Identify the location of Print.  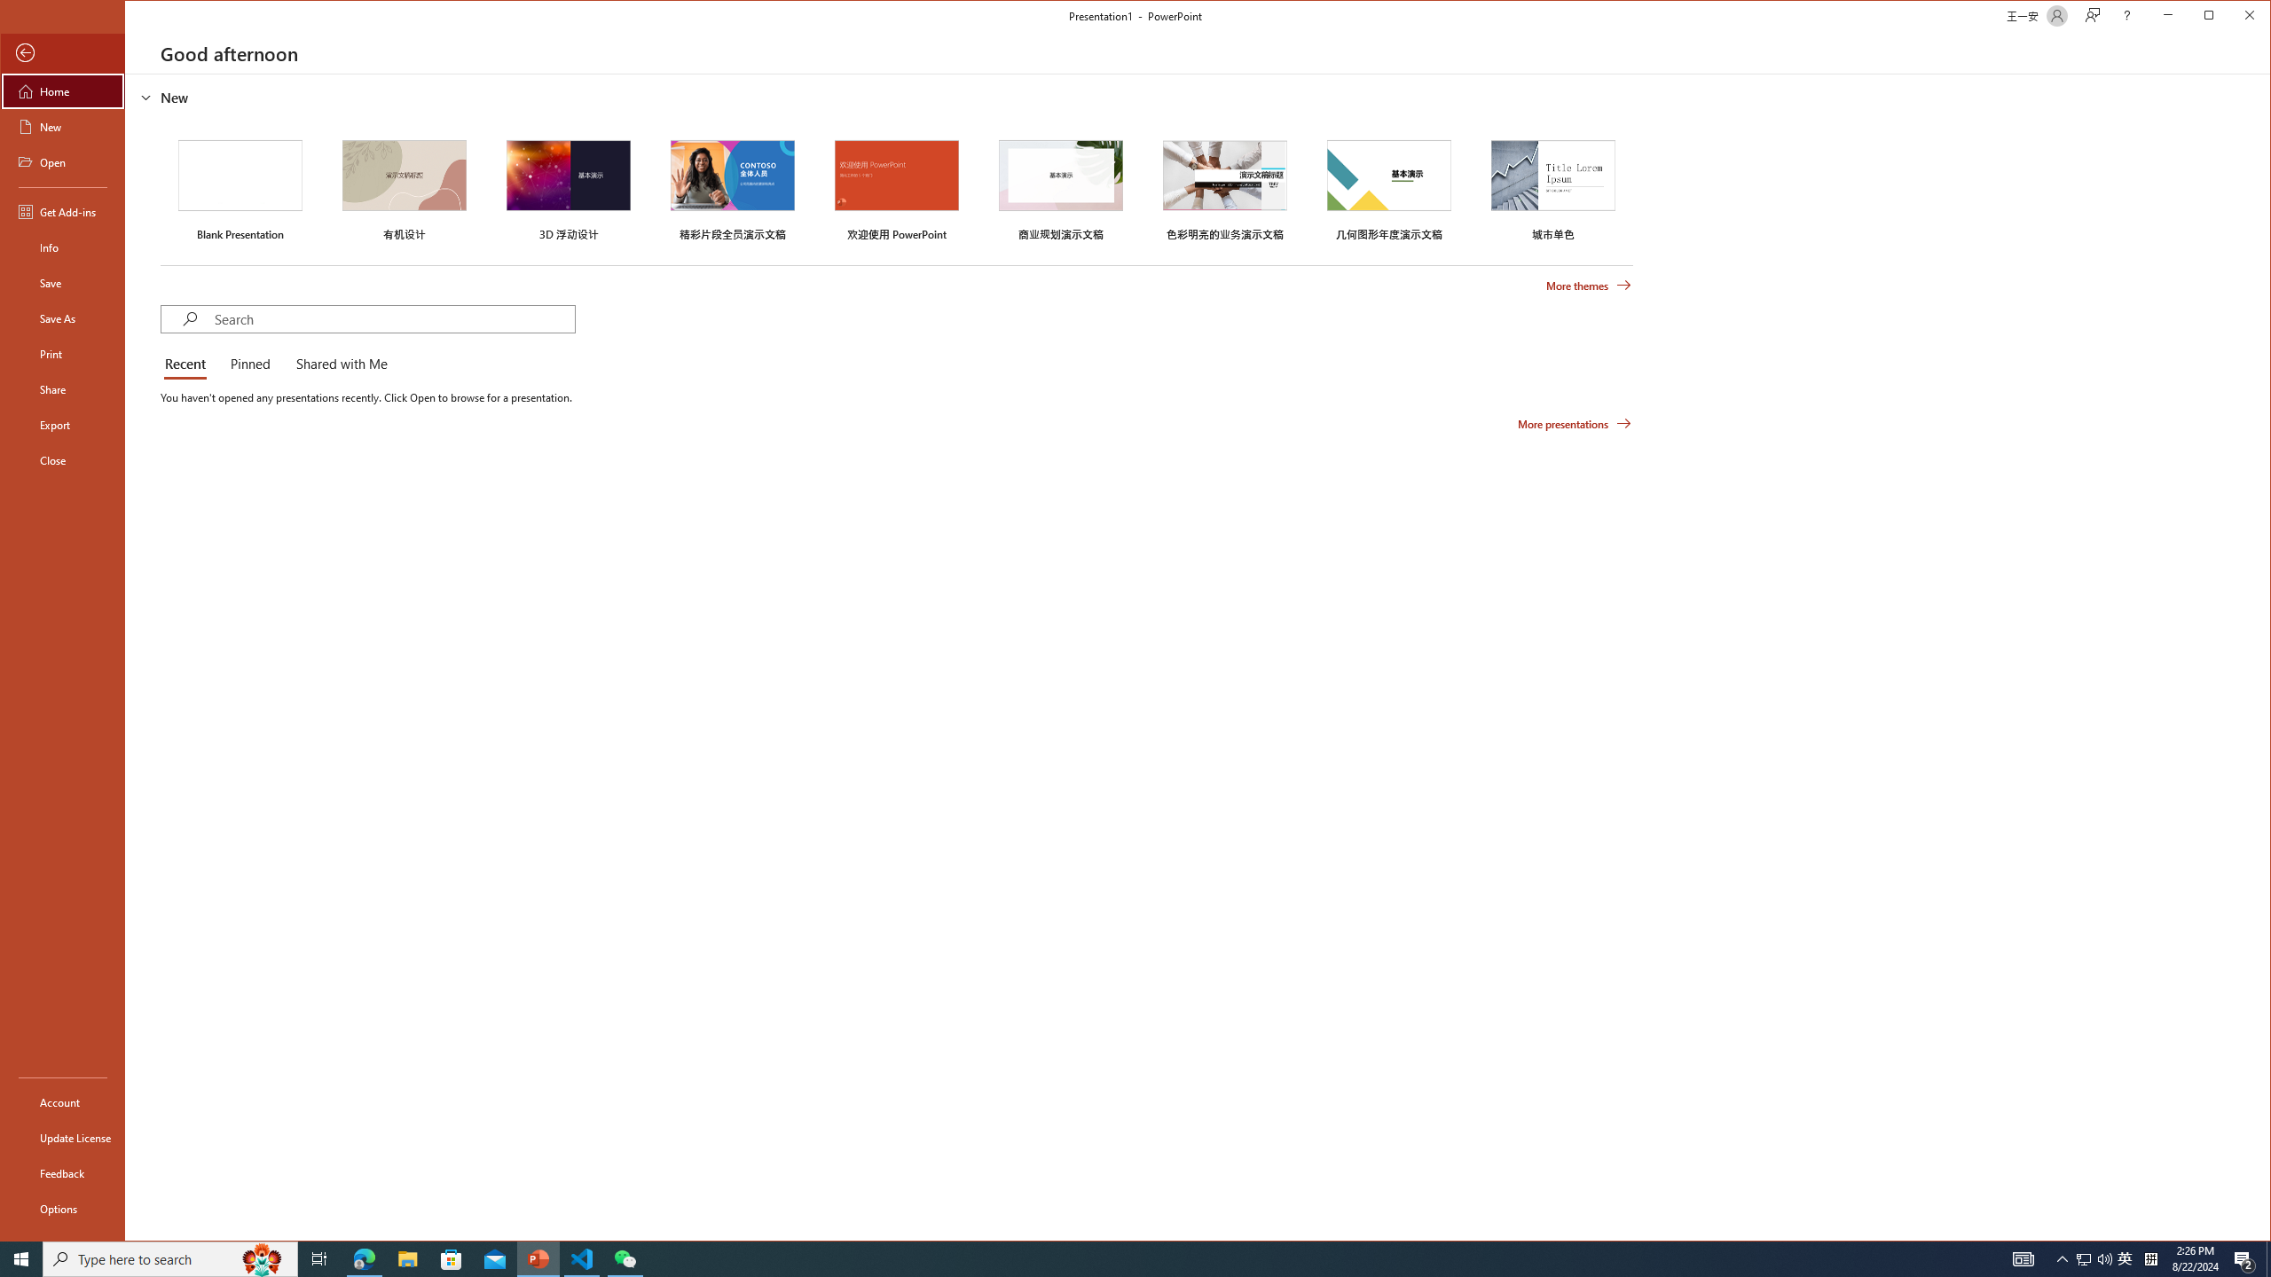
(62, 353).